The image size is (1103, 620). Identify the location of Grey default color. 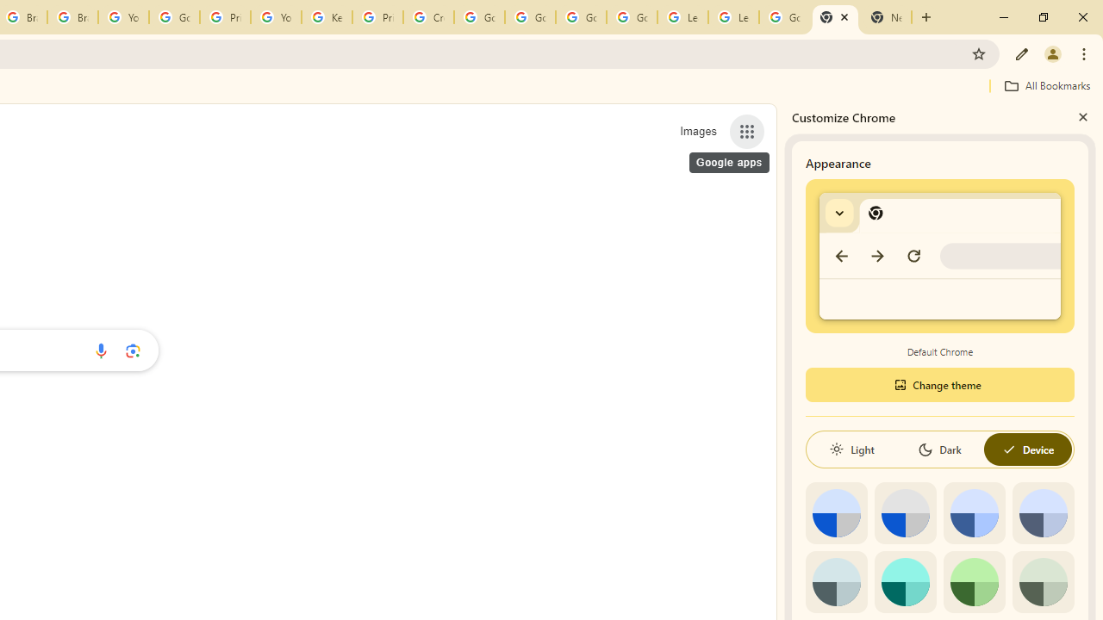
(905, 513).